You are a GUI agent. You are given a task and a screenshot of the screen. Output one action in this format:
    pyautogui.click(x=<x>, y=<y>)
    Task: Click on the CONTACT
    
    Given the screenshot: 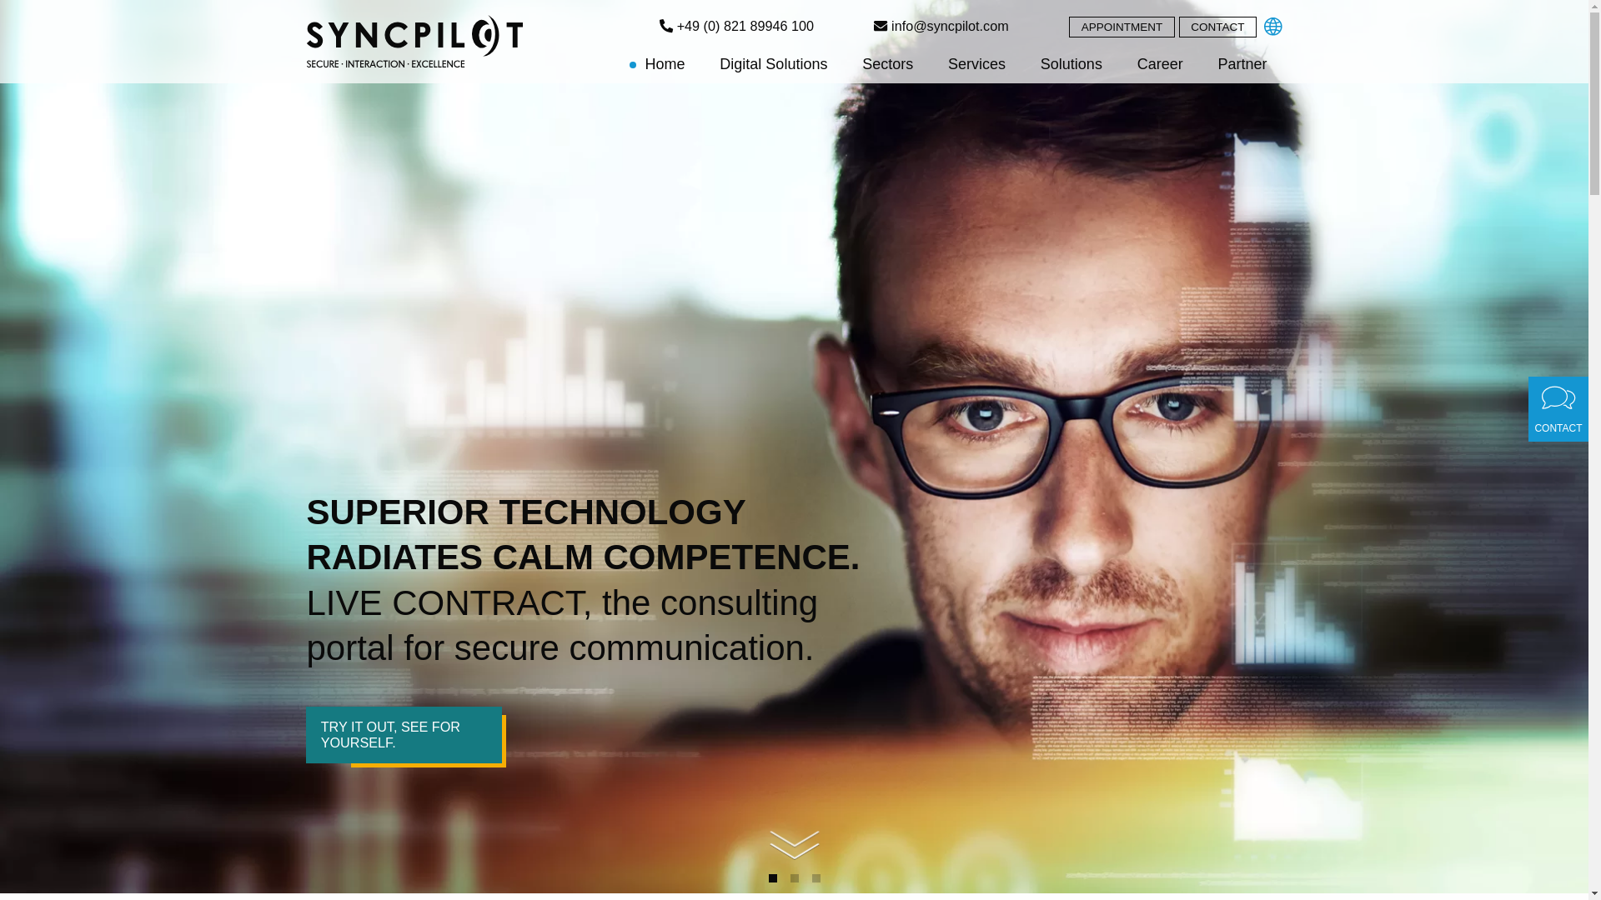 What is the action you would take?
    pyautogui.click(x=1217, y=27)
    